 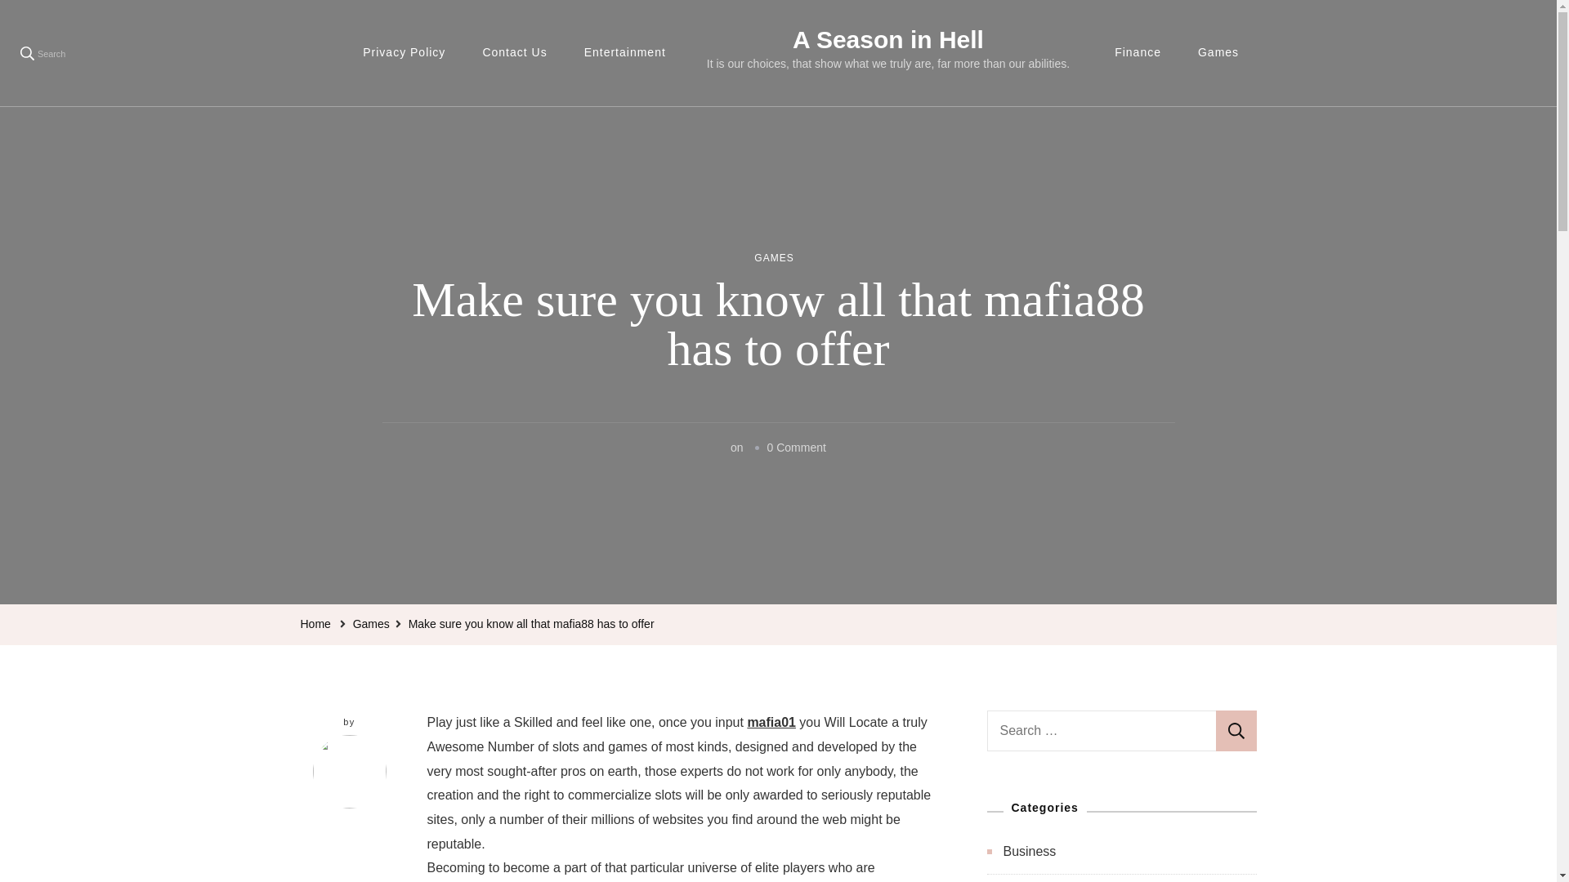 What do you see at coordinates (1218, 53) in the screenshot?
I see `Games` at bounding box center [1218, 53].